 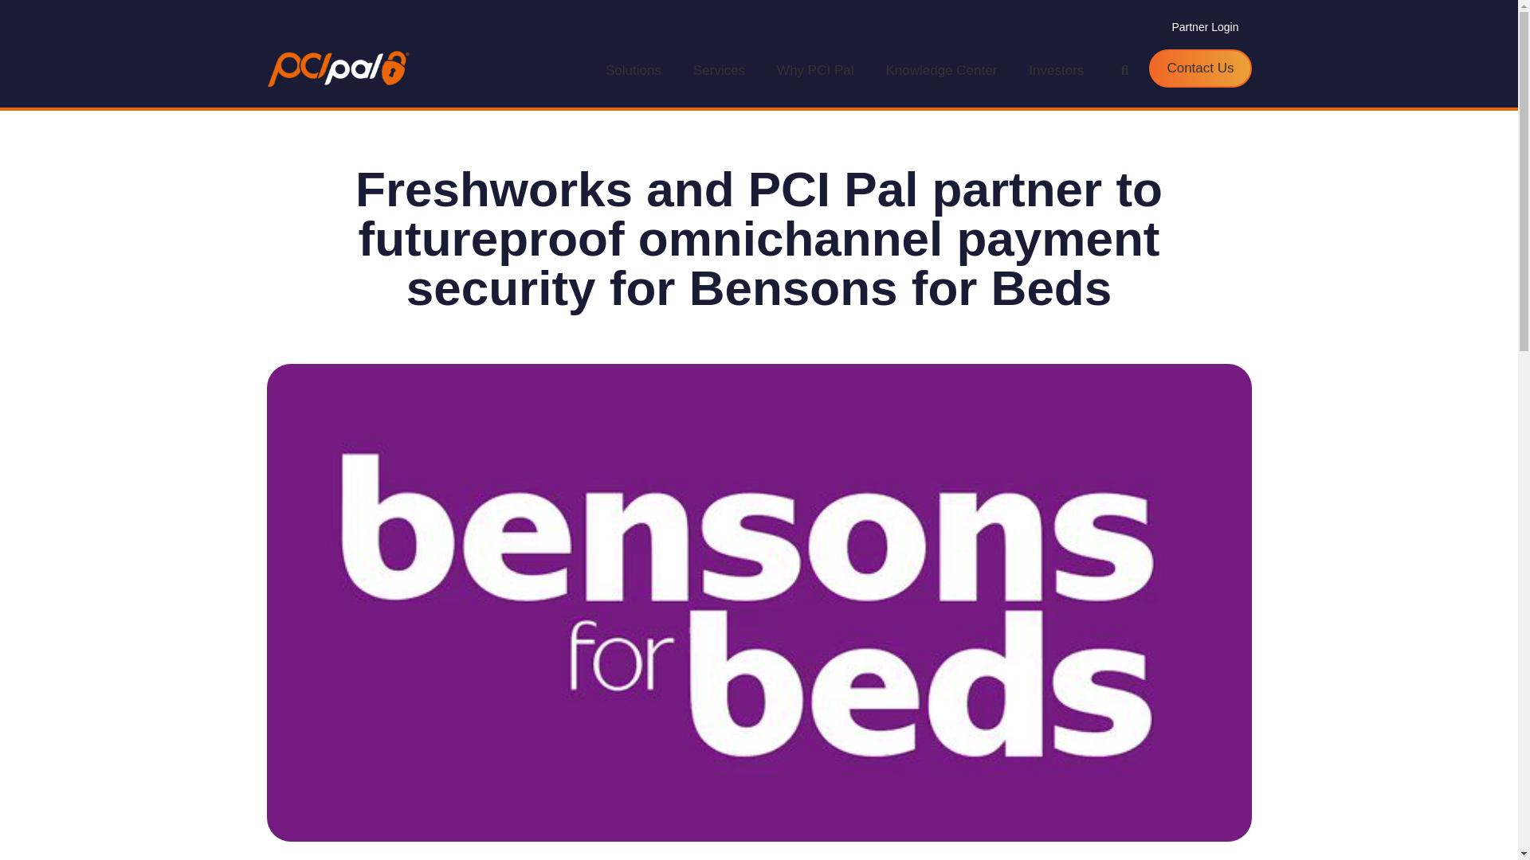 I want to click on Services, so click(x=719, y=71).